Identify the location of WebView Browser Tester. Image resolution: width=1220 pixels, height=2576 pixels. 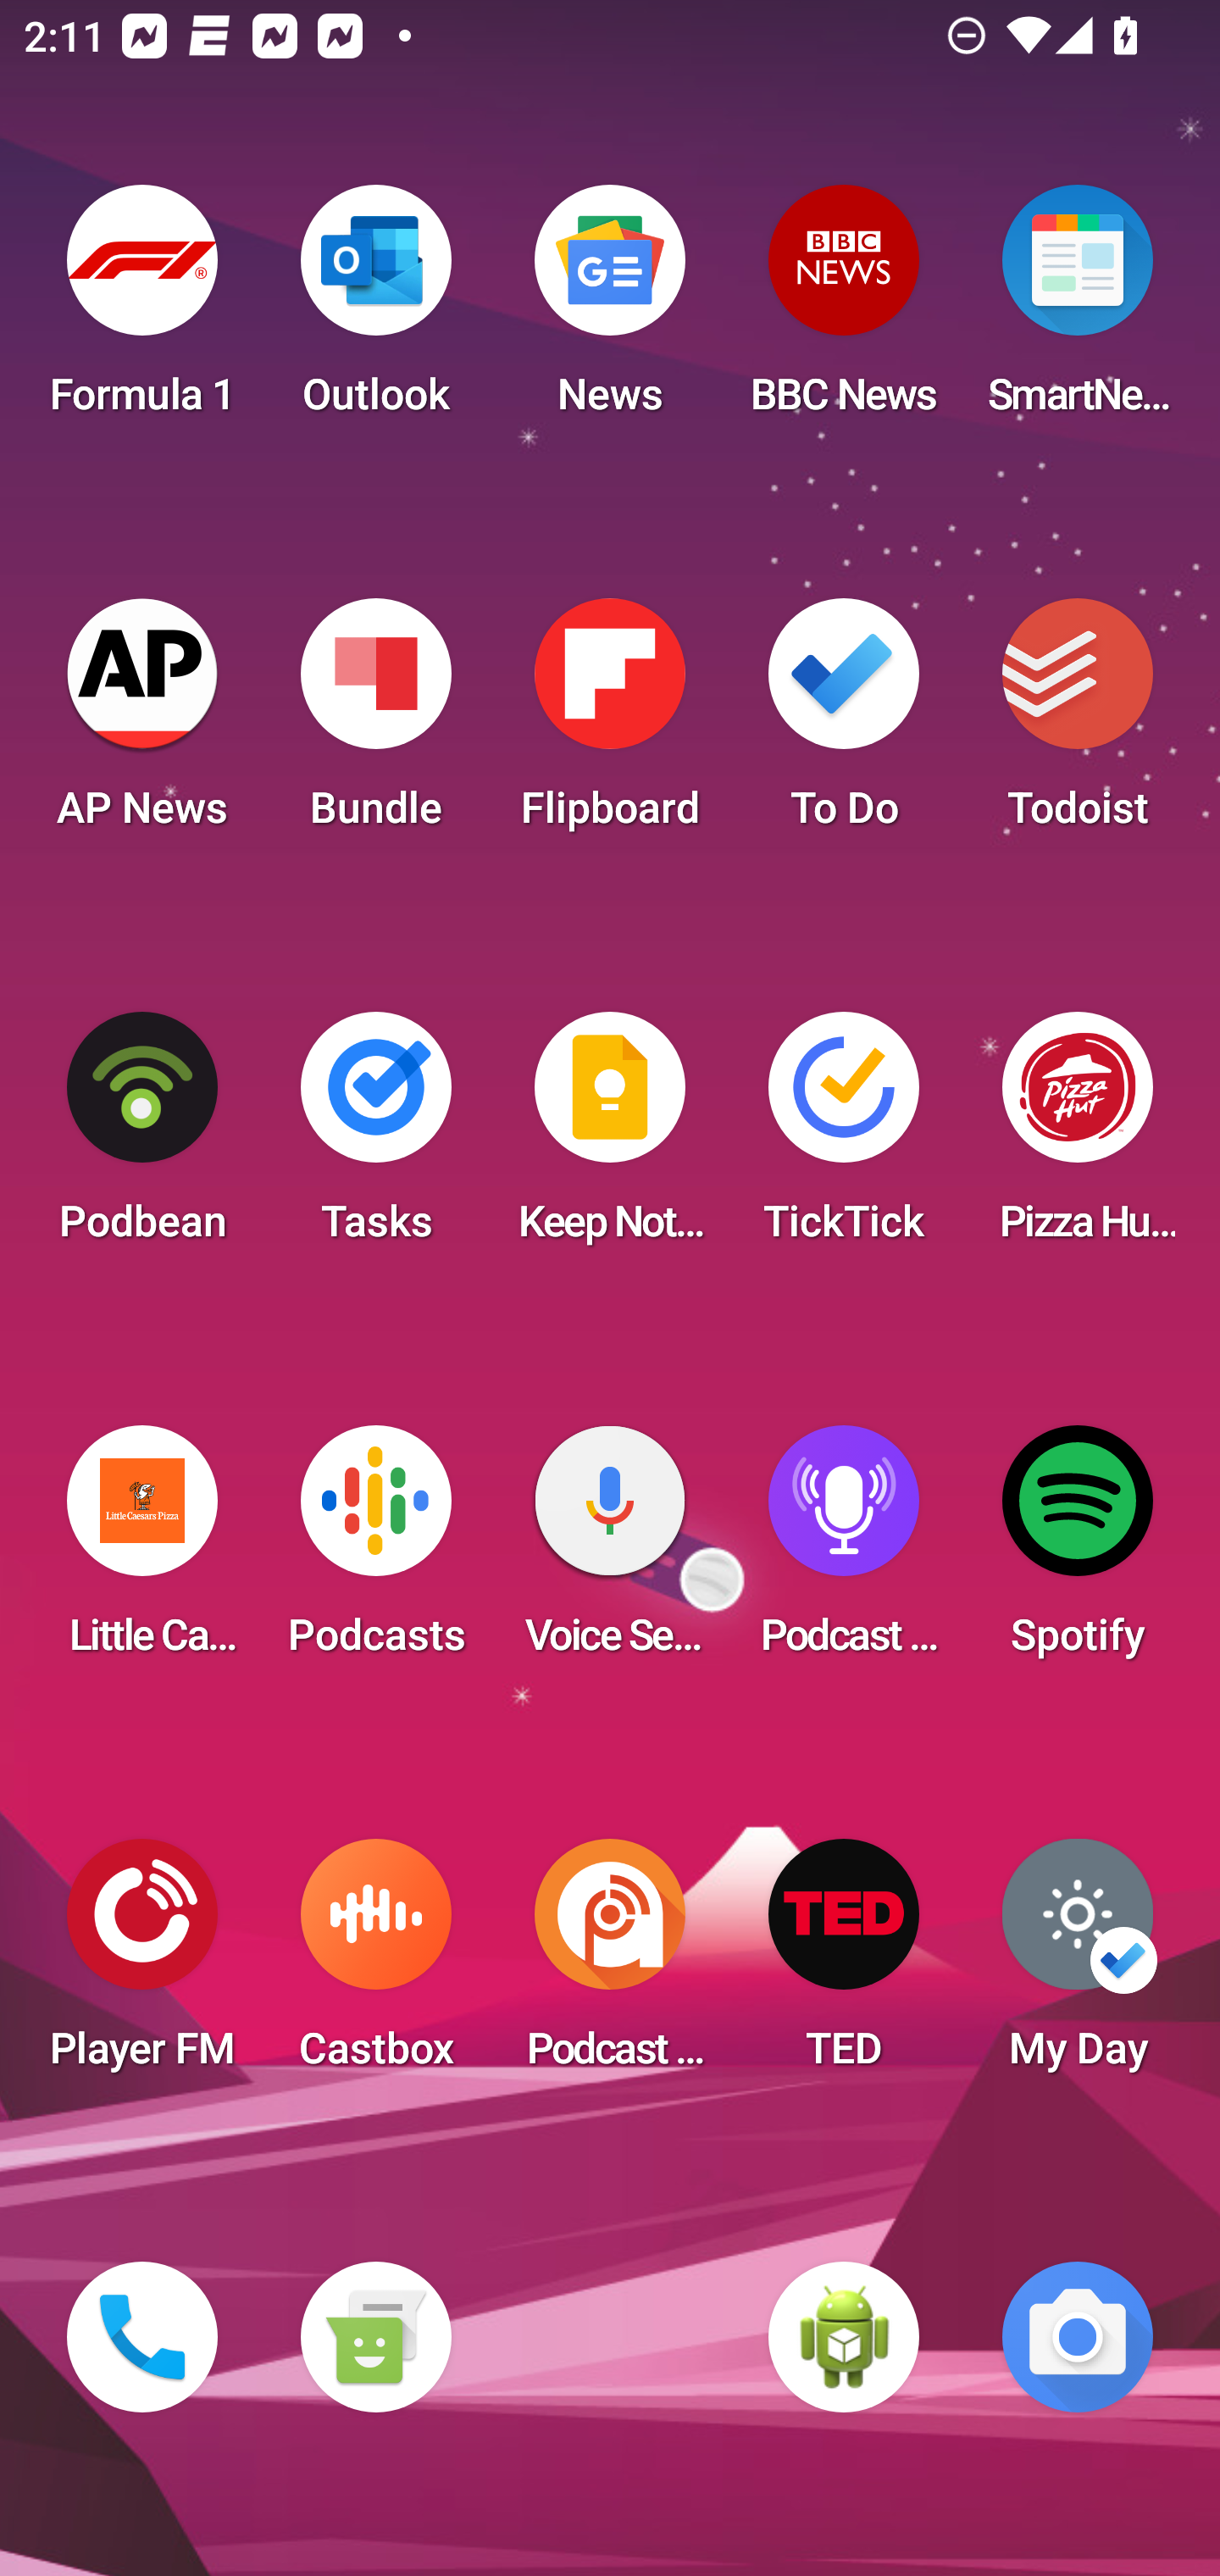
(844, 2337).